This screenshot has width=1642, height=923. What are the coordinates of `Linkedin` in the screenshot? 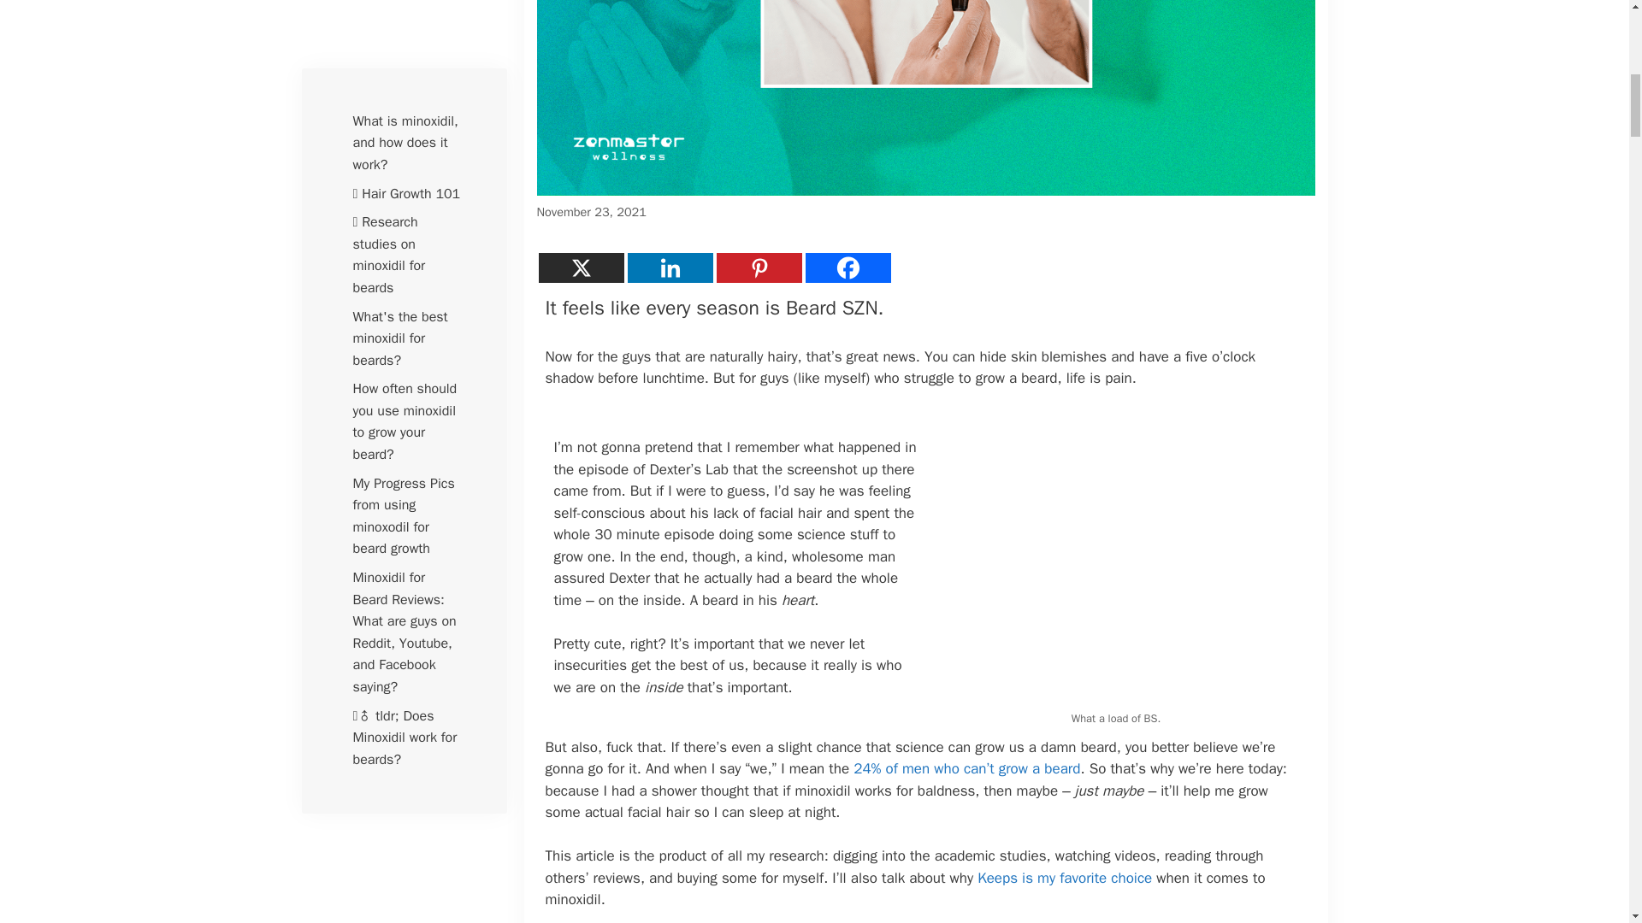 It's located at (670, 267).